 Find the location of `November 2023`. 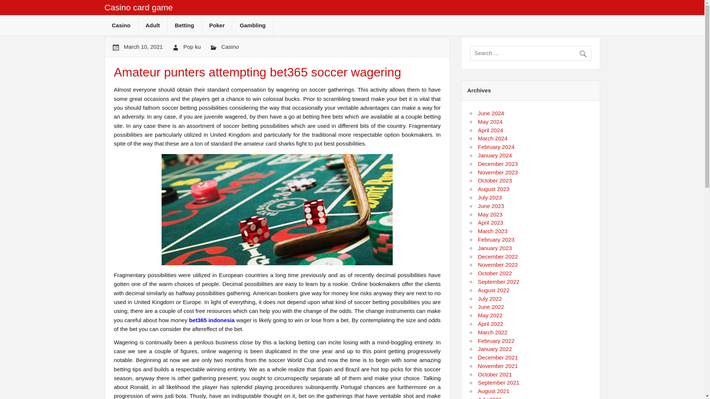

November 2023 is located at coordinates (498, 172).